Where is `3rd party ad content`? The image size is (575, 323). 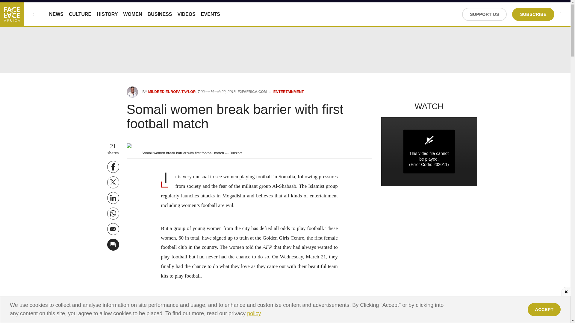
3rd party ad content is located at coordinates (285, 310).